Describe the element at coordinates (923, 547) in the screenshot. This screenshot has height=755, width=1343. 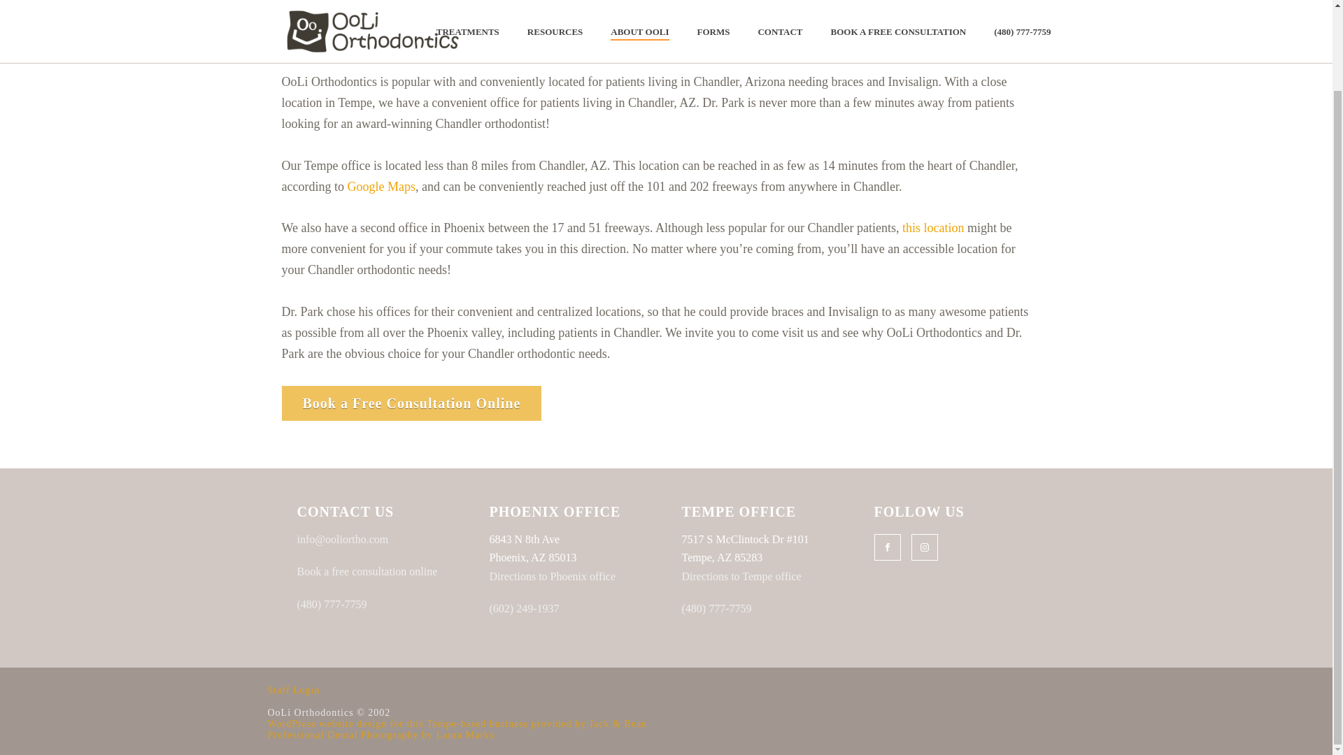
I see `Follow Us instagram` at that location.